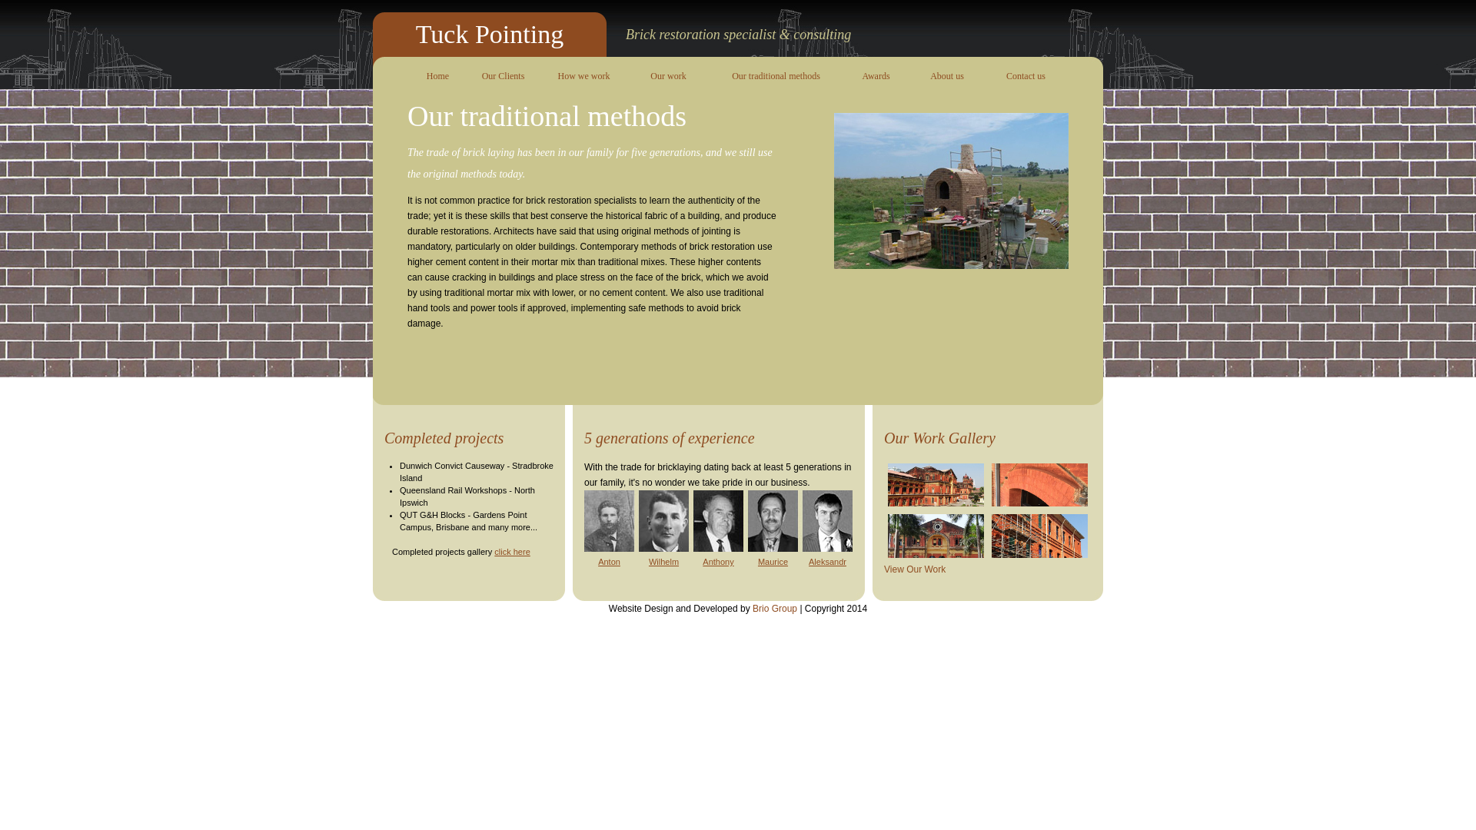 The width and height of the screenshot is (1476, 830). Describe the element at coordinates (670, 438) in the screenshot. I see `5 generations of experience` at that location.